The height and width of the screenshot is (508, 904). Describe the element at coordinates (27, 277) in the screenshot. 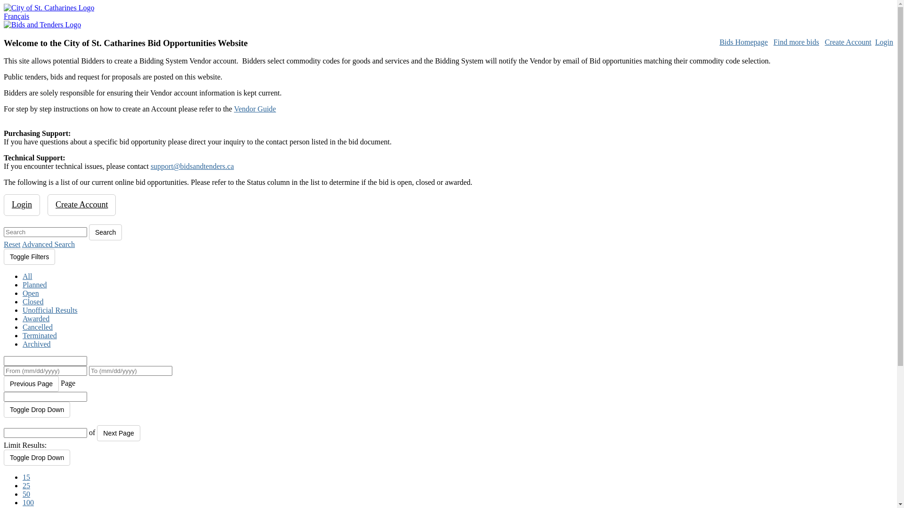

I see `All` at that location.